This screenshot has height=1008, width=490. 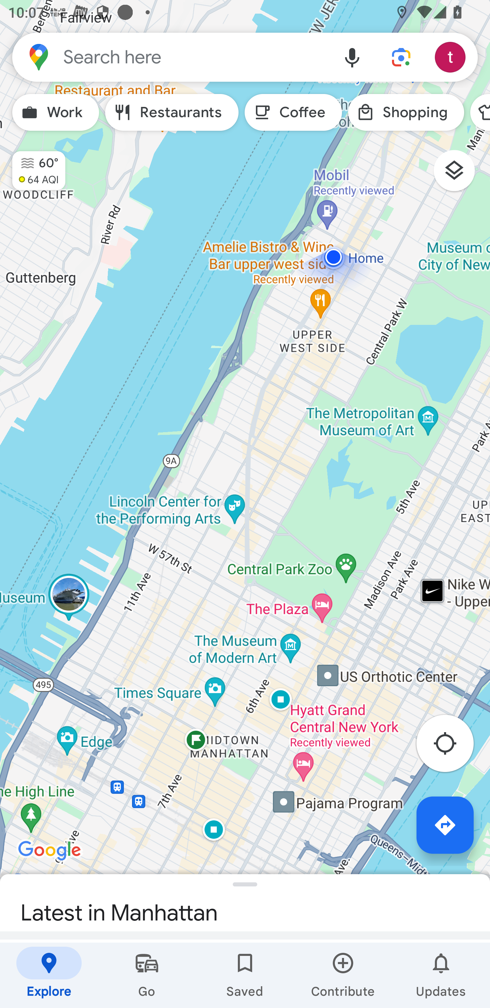 I want to click on Saved, so click(x=245, y=975).